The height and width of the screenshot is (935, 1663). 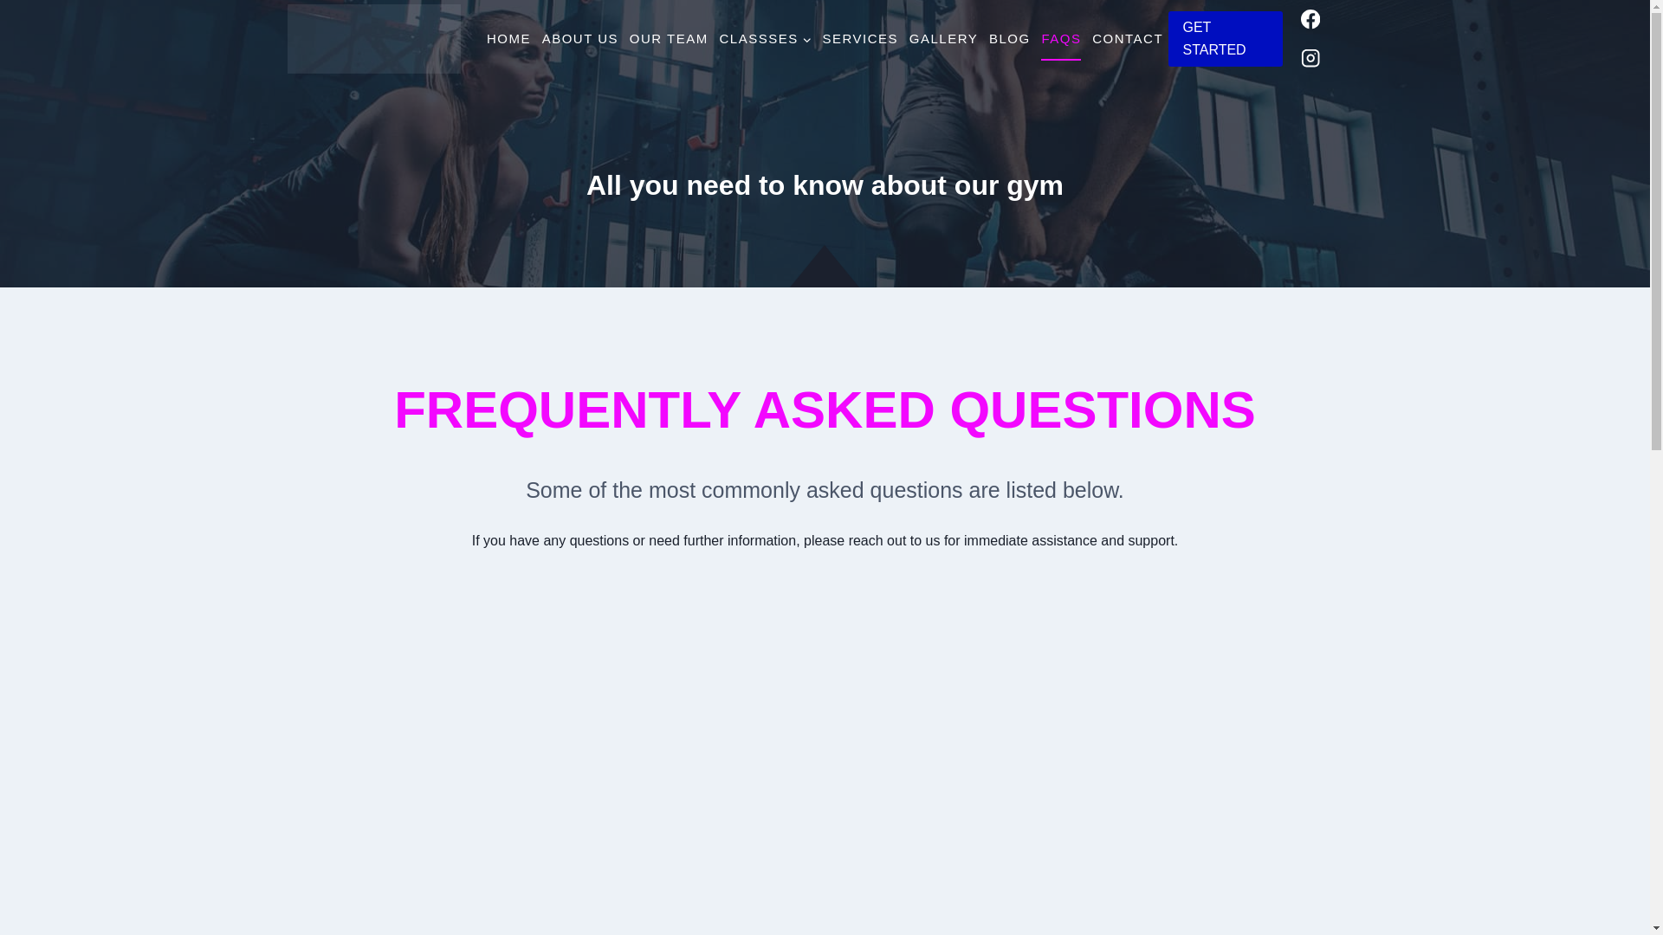 What do you see at coordinates (1225, 38) in the screenshot?
I see `GET STARTED` at bounding box center [1225, 38].